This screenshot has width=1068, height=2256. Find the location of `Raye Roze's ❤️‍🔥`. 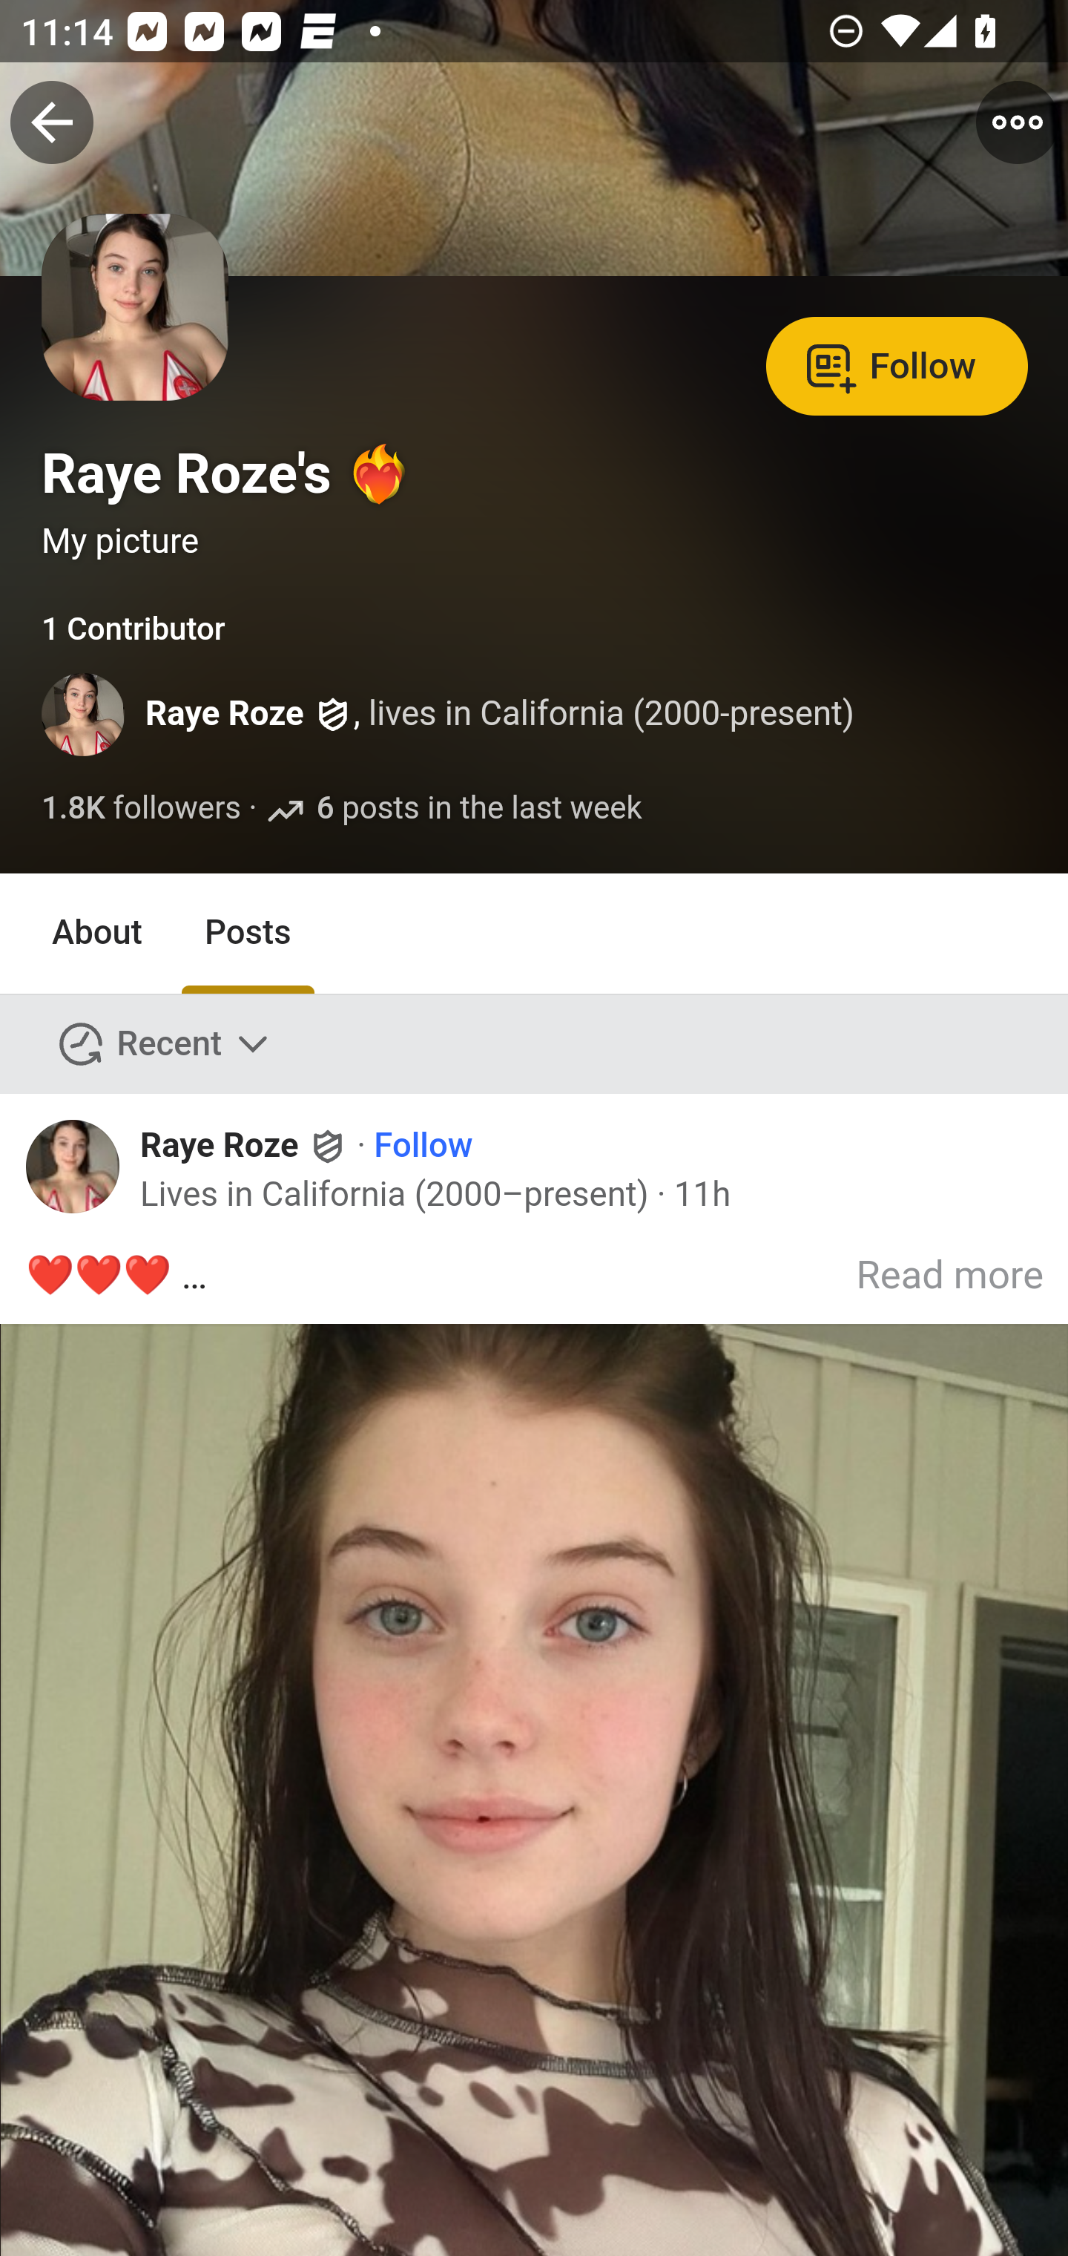

Raye Roze's ❤️‍🔥 is located at coordinates (228, 473).